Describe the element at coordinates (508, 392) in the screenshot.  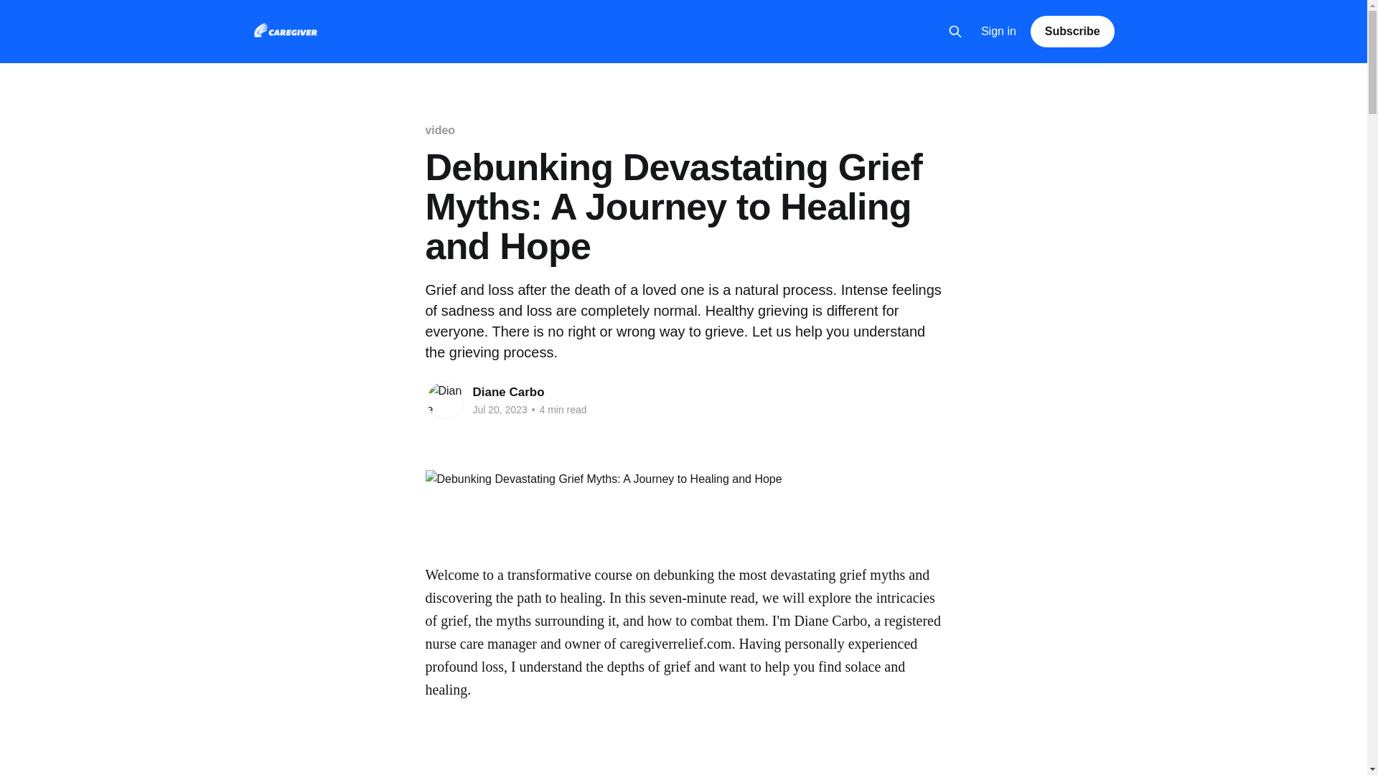
I see `Diane Carbo` at that location.